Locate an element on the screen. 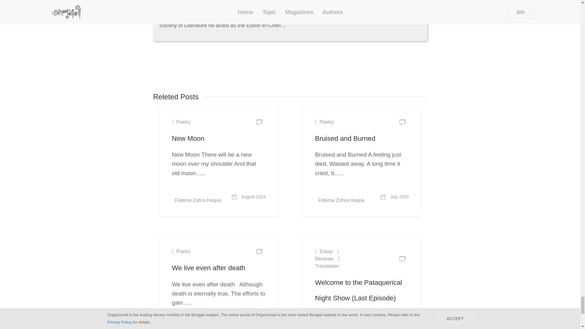 The image size is (585, 329). Poetry is located at coordinates (324, 122).